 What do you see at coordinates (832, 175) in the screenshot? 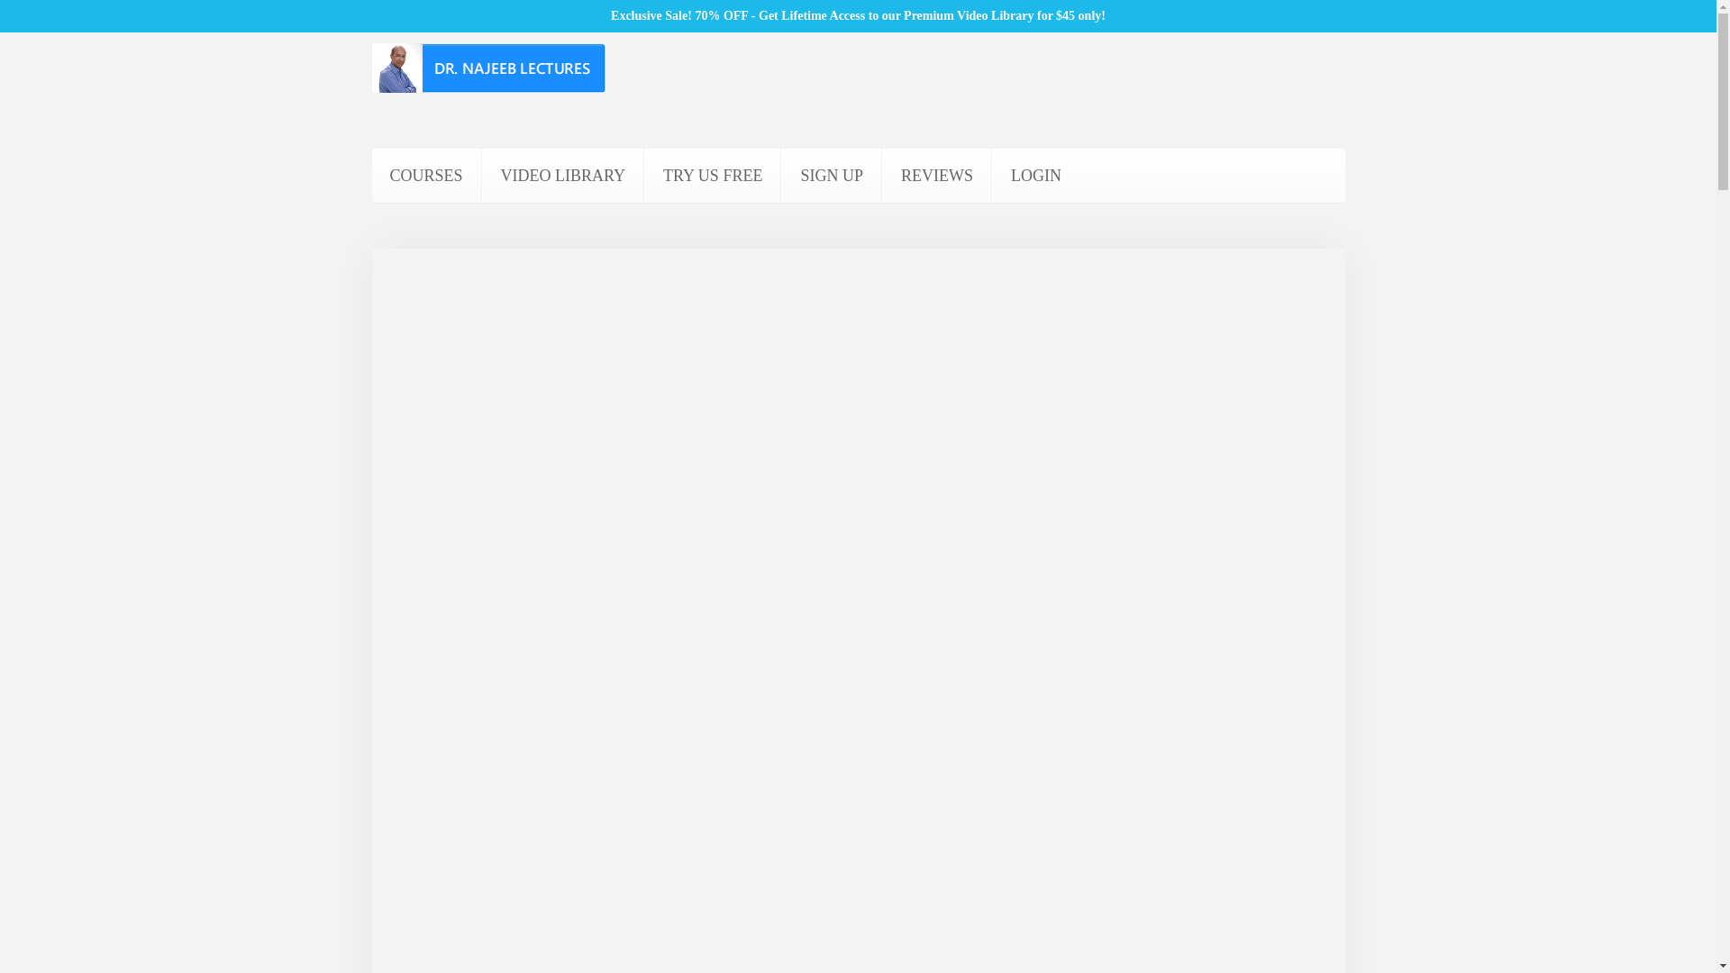
I see `SIGN UP` at bounding box center [832, 175].